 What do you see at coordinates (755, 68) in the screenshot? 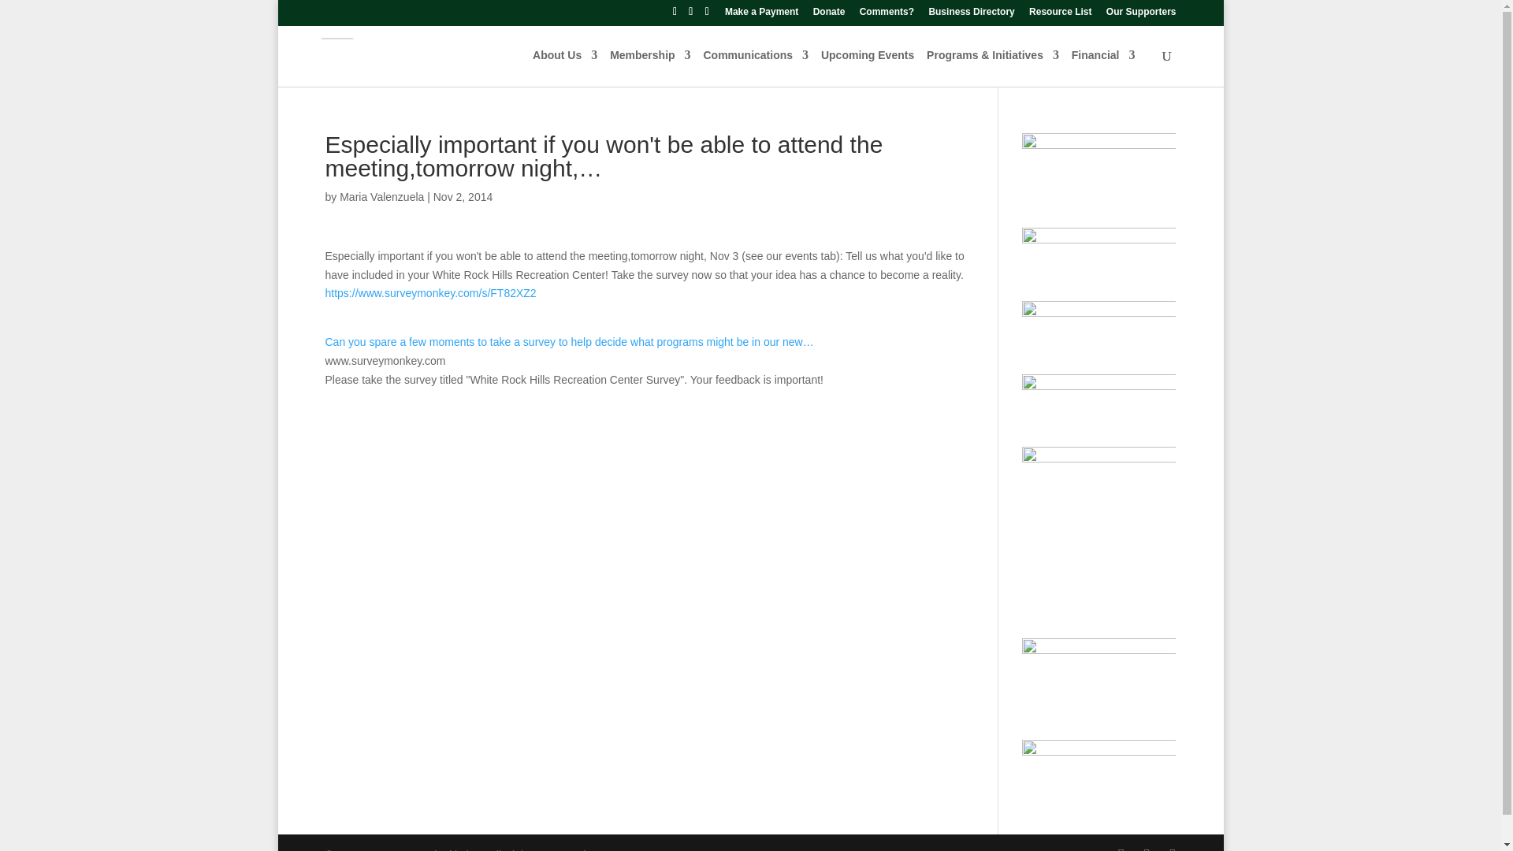
I see `Communications` at bounding box center [755, 68].